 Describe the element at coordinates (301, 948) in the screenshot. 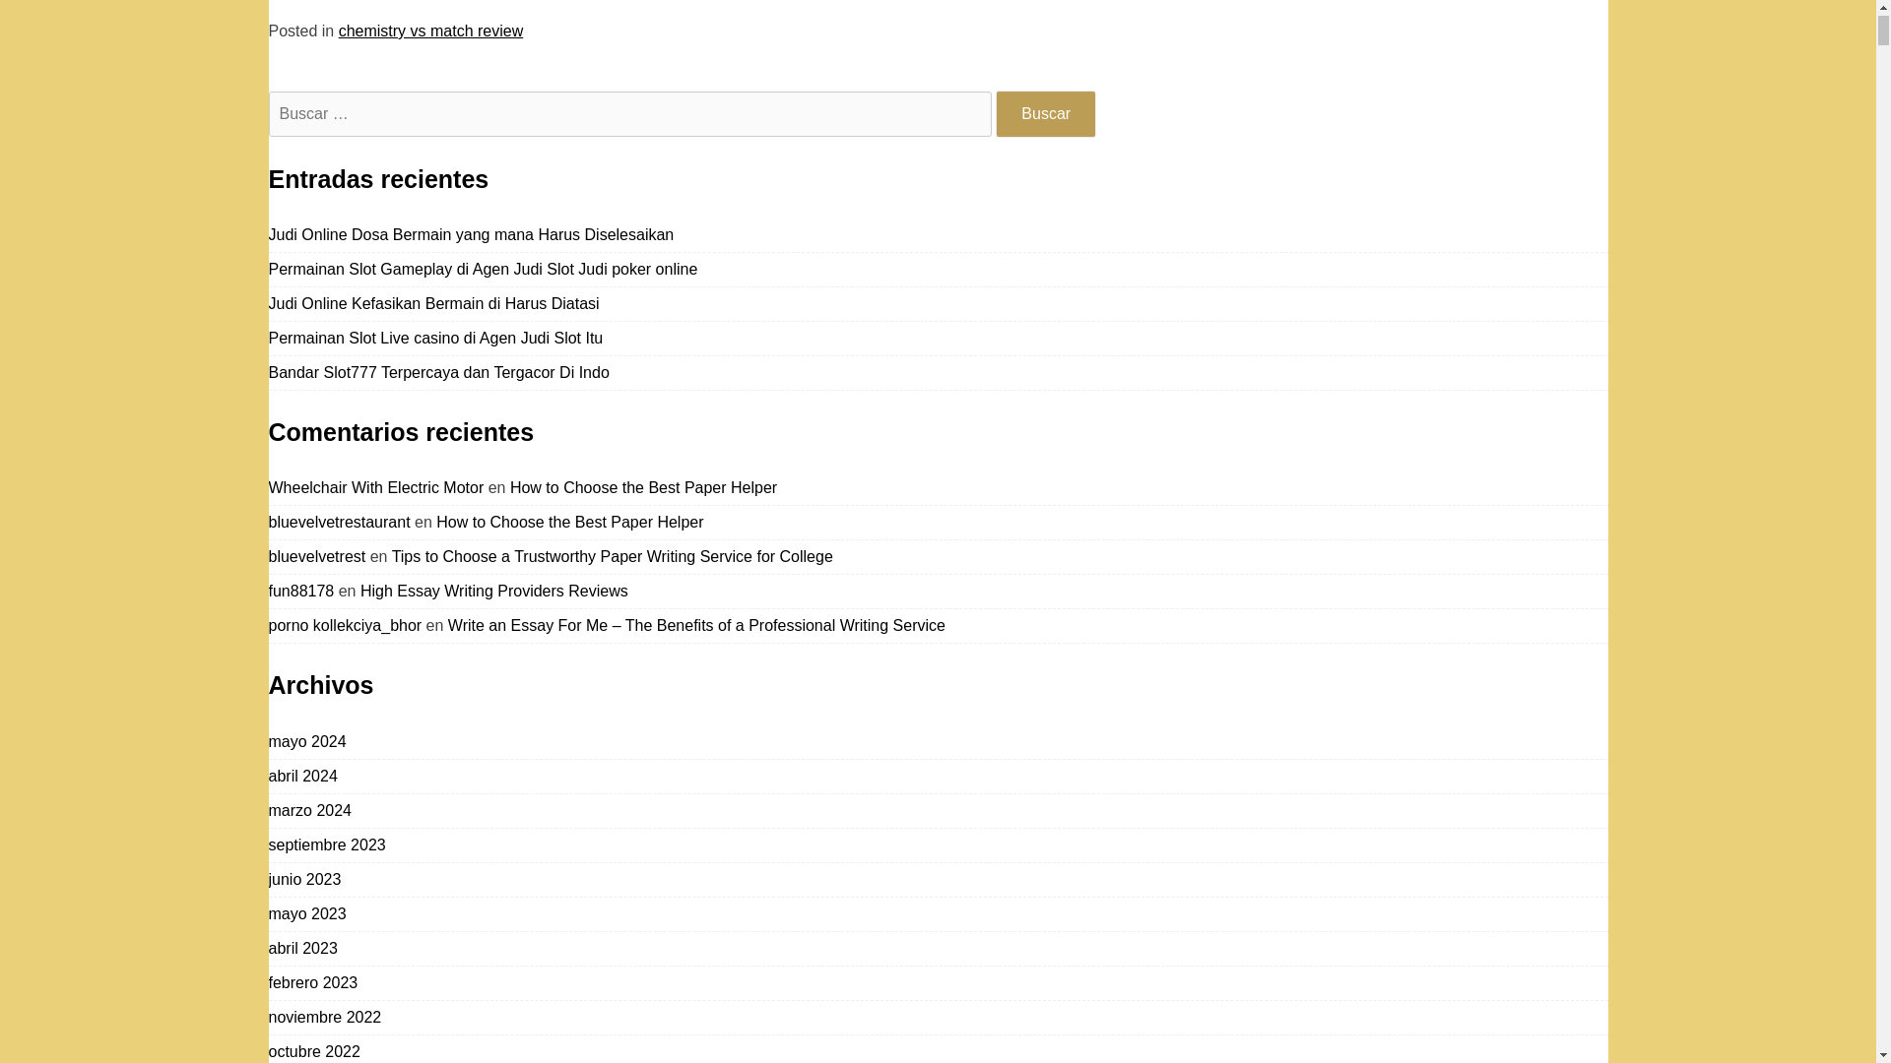

I see `abril 2023` at that location.